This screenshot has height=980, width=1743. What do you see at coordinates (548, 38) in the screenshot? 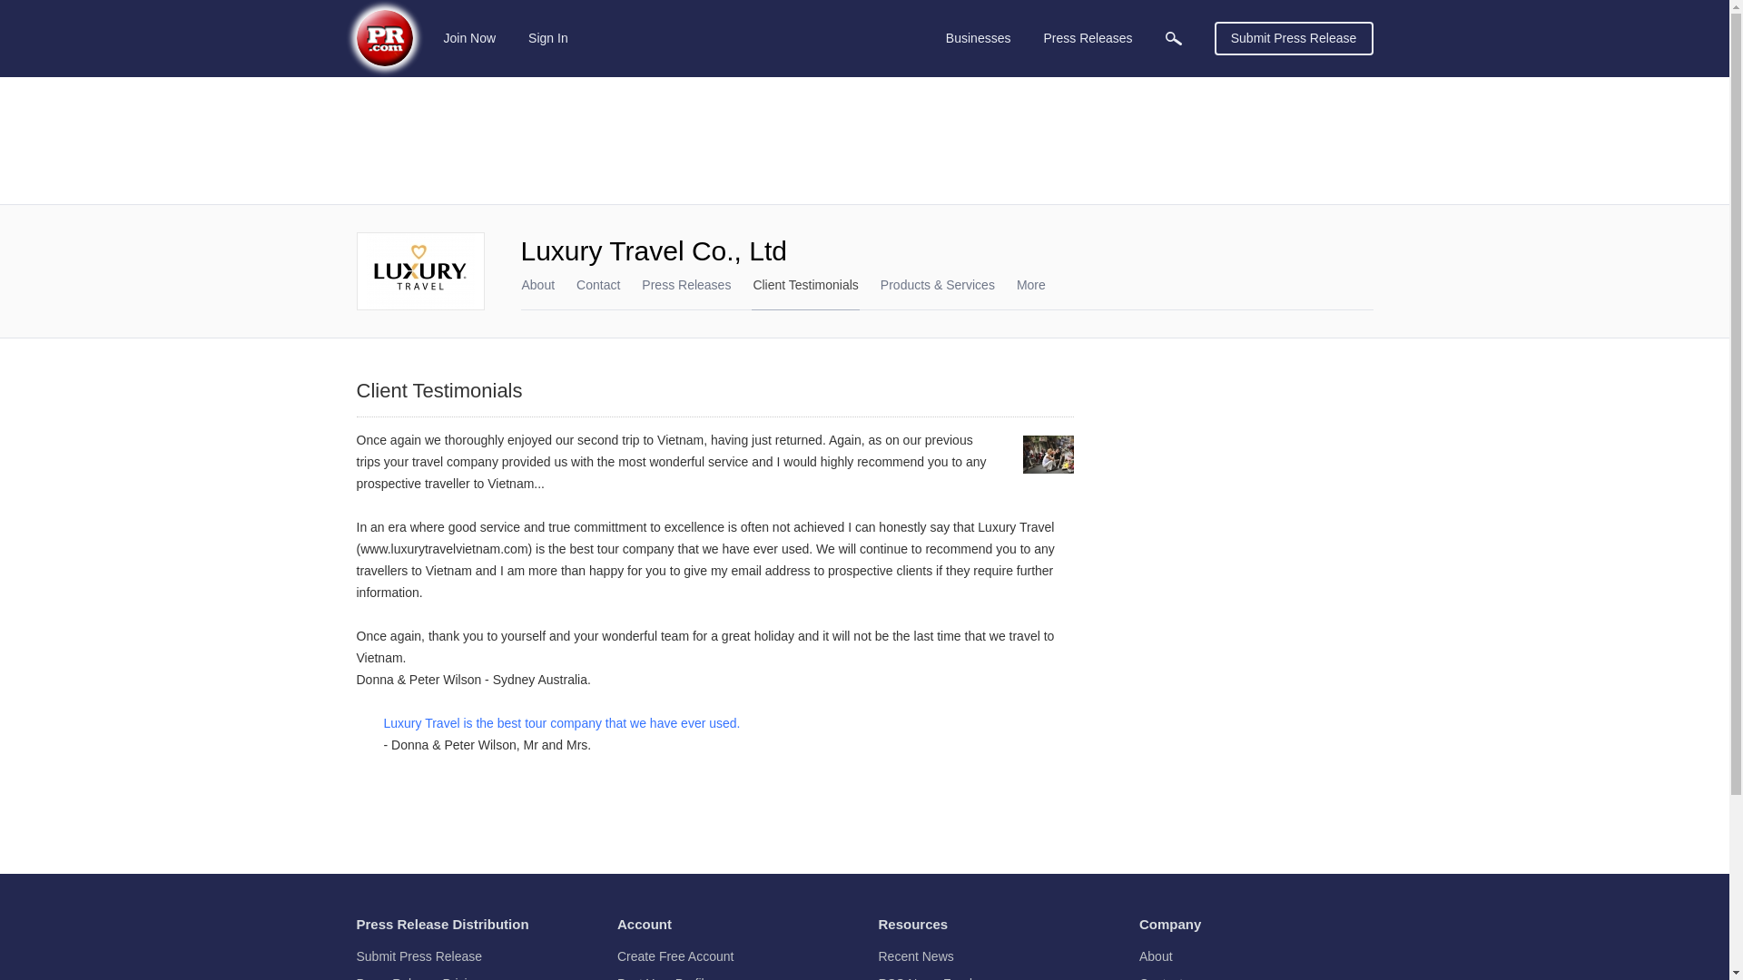
I see `Sign In` at bounding box center [548, 38].